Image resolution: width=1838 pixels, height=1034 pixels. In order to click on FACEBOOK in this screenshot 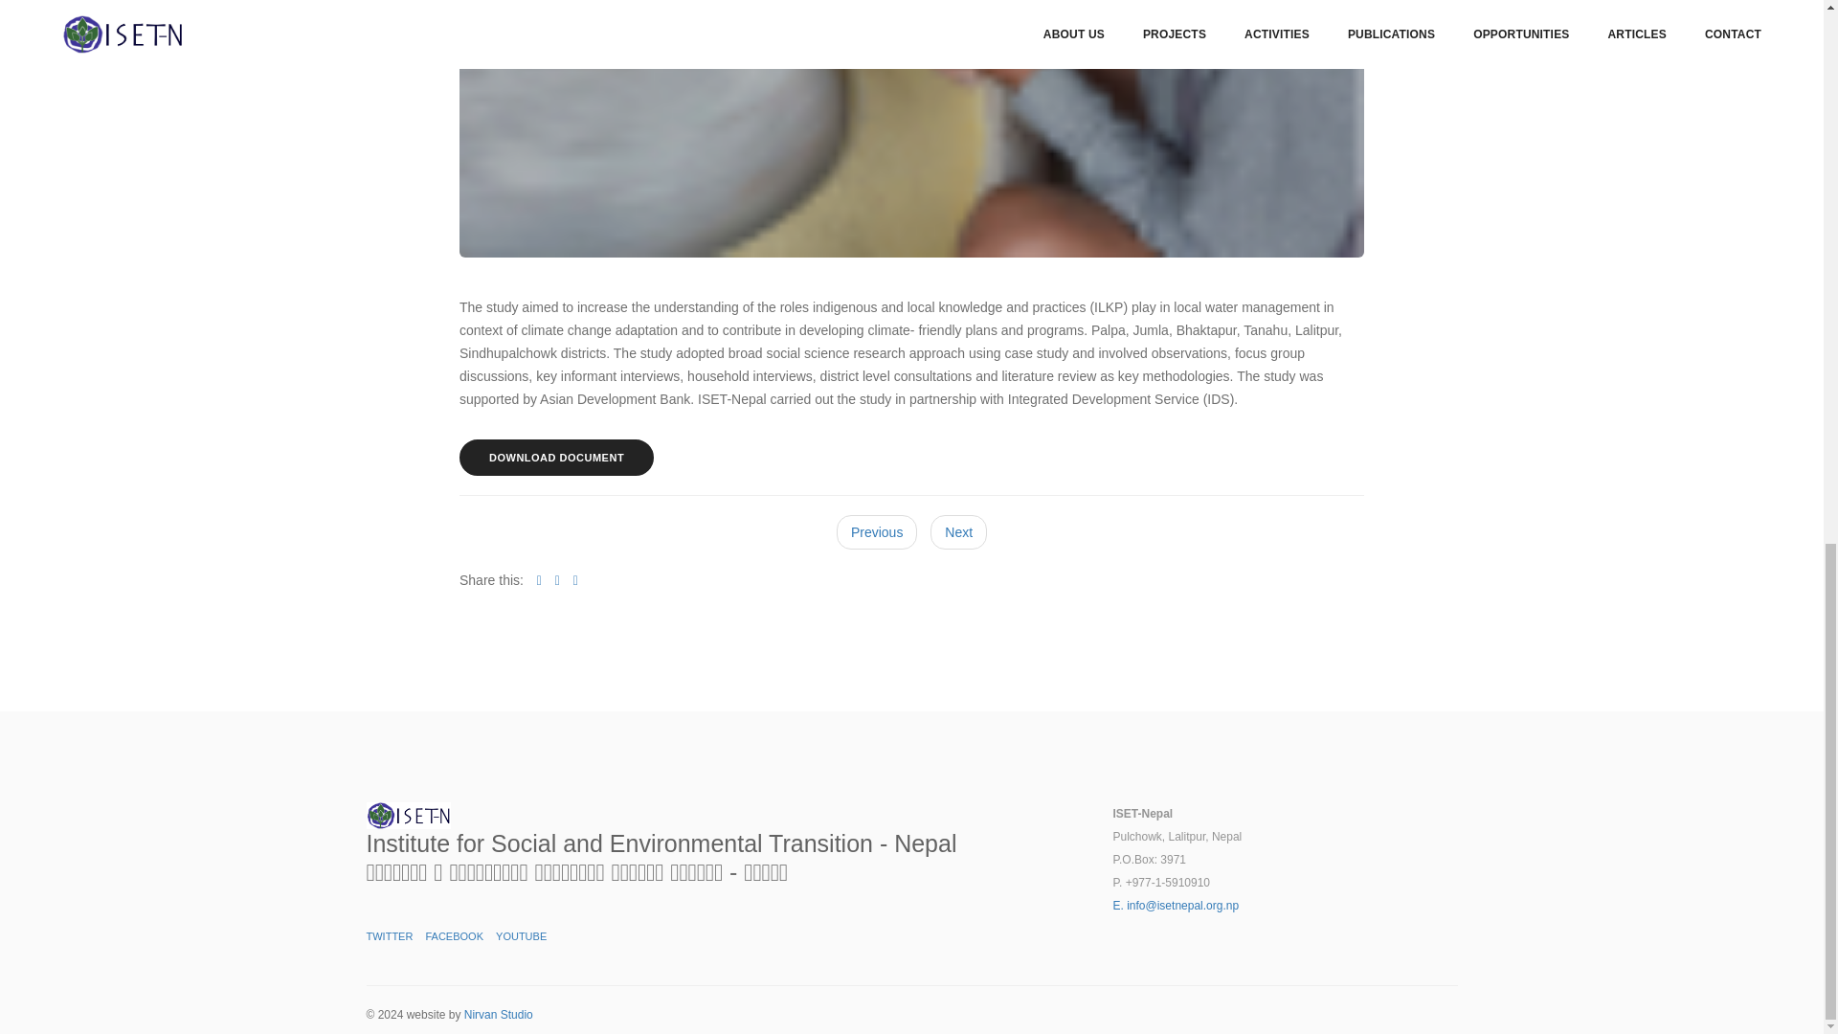, I will do `click(454, 936)`.